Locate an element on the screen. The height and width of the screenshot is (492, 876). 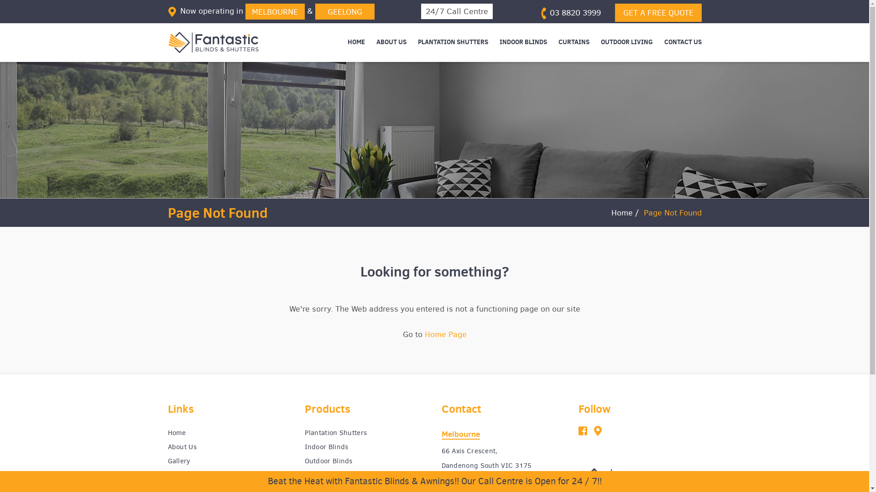
Indoor Blinds is located at coordinates (366, 447).